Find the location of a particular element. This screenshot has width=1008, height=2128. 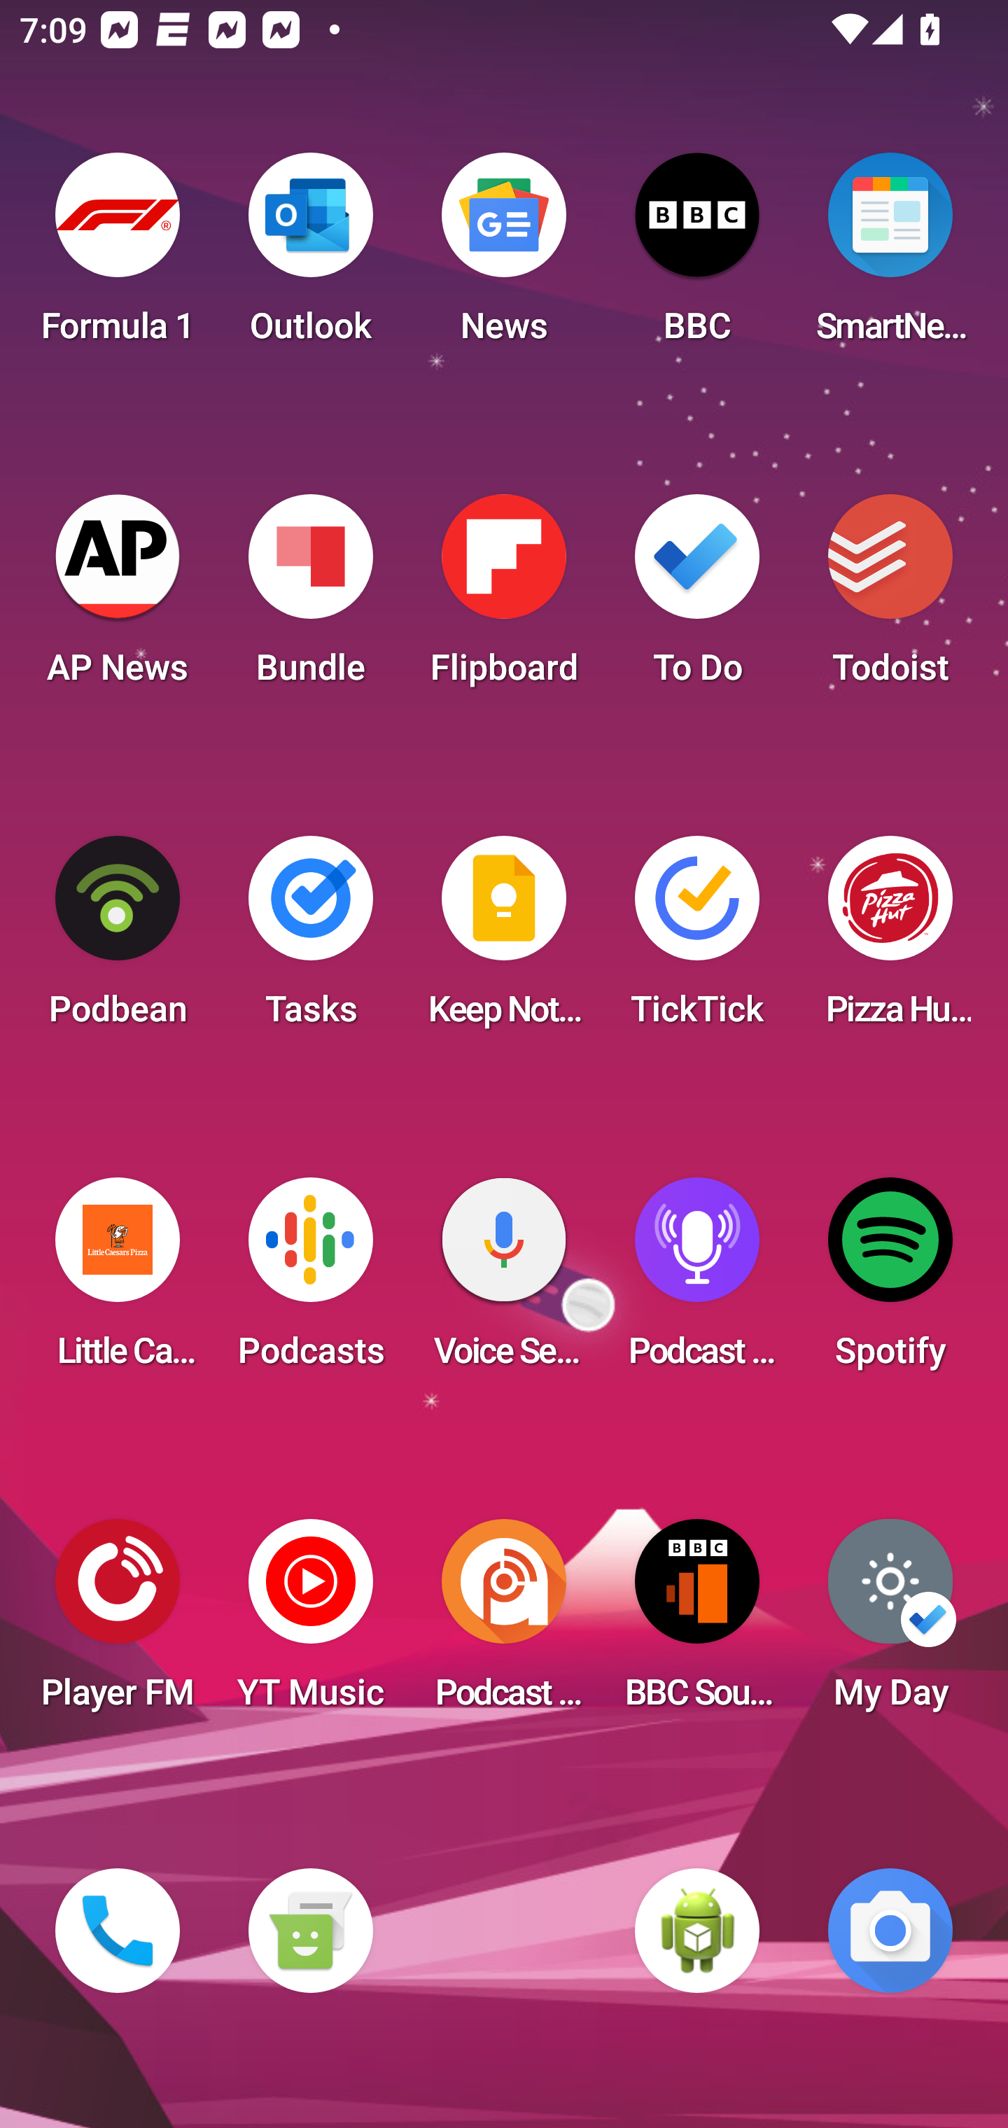

BBC Sounds is located at coordinates (697, 1623).